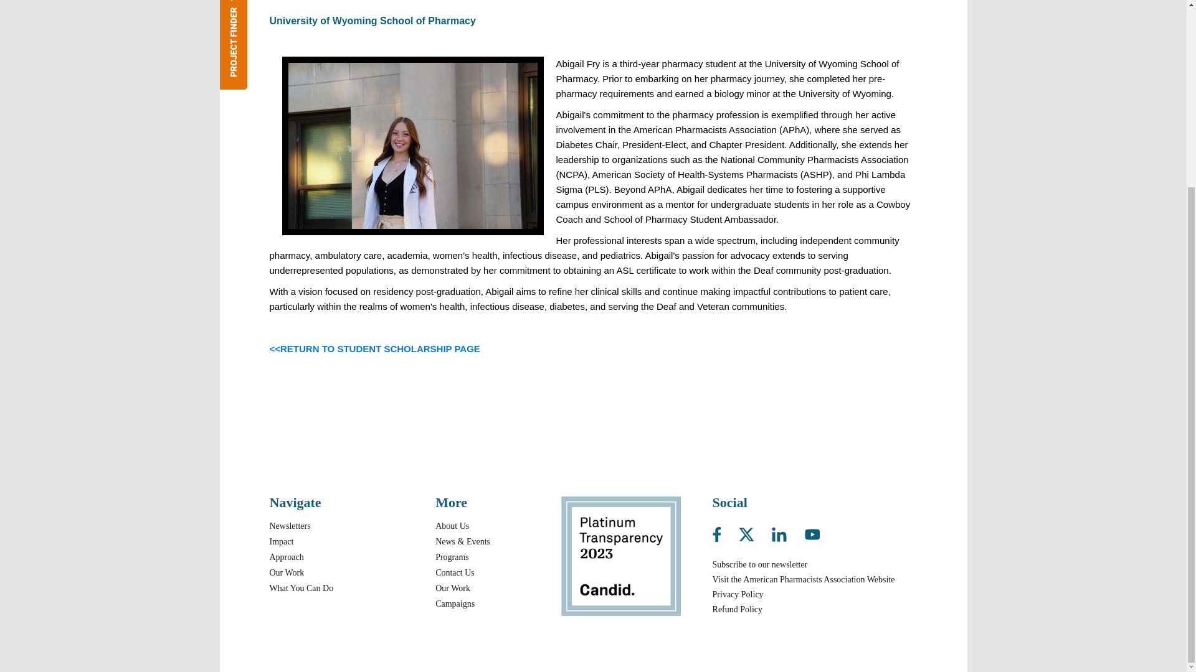 Image resolution: width=1196 pixels, height=672 pixels. What do you see at coordinates (287, 572) in the screenshot?
I see `Our Work` at bounding box center [287, 572].